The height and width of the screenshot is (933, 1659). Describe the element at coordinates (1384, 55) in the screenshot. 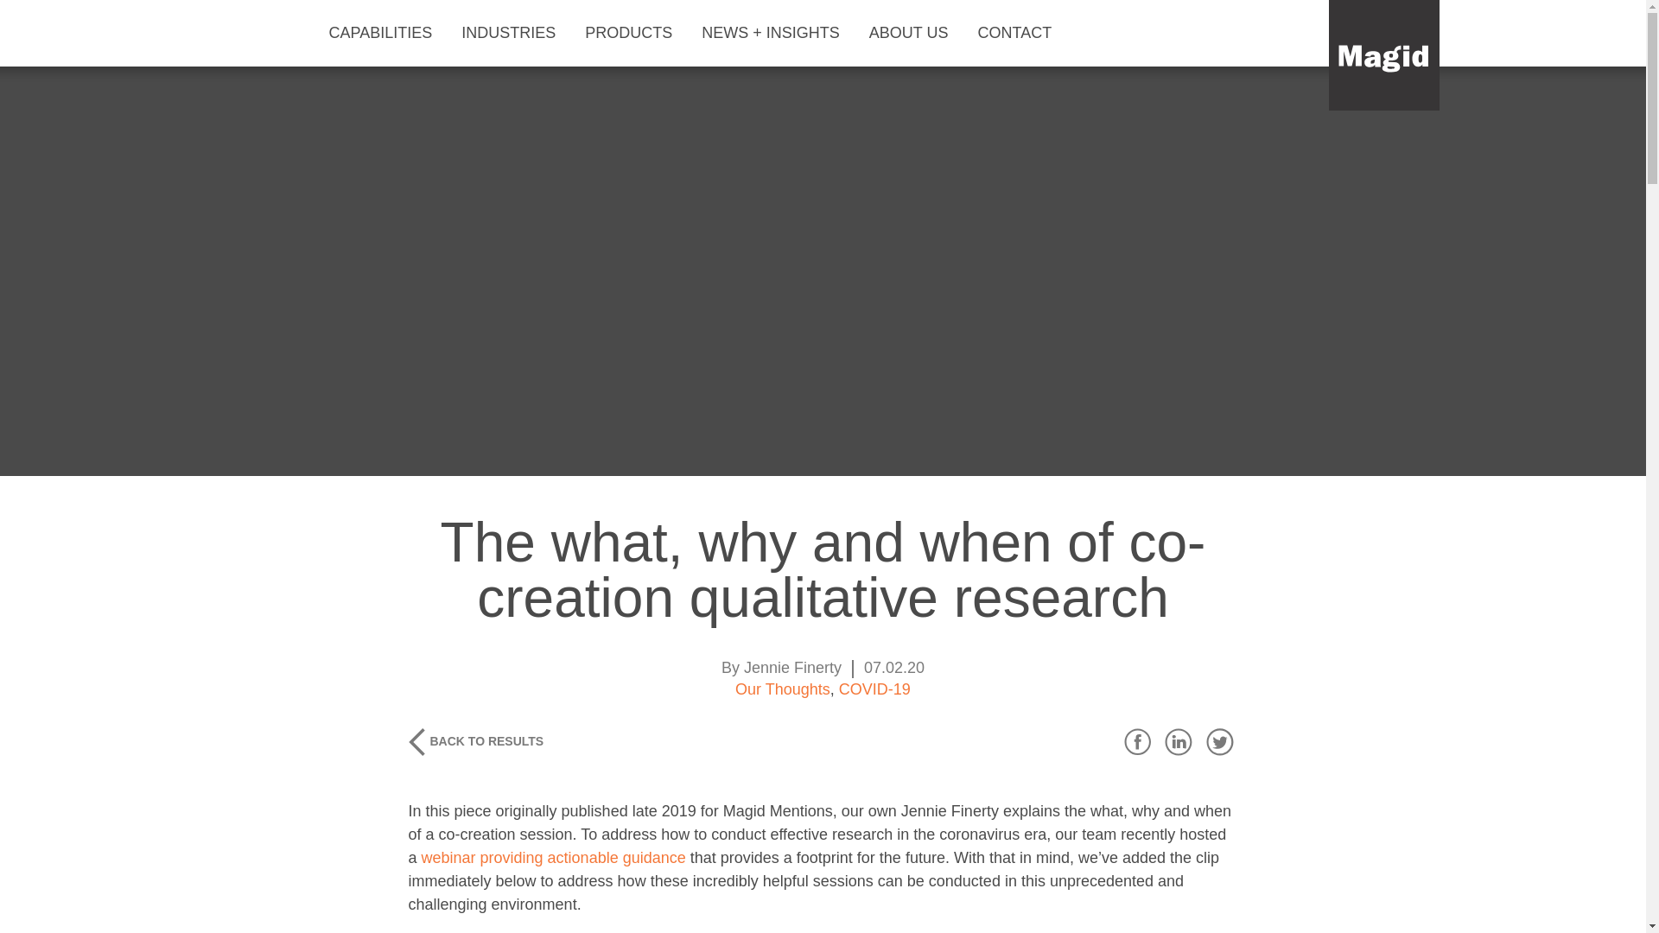

I see `Magid` at that location.